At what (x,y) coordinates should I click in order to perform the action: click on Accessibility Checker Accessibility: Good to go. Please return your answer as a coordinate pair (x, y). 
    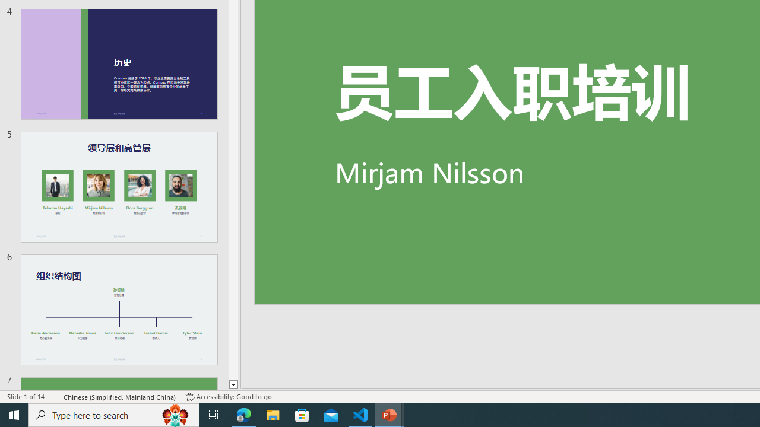
    Looking at the image, I should click on (228, 396).